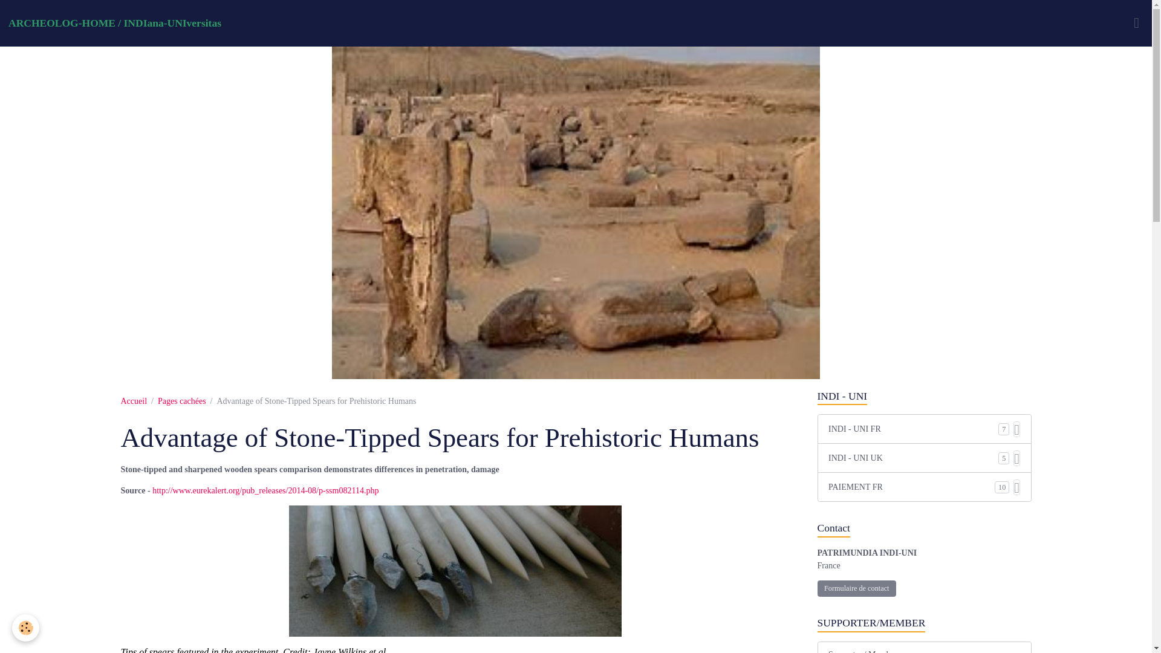 The image size is (1161, 653). Describe the element at coordinates (913, 458) in the screenshot. I see `INDI - UNI UK` at that location.